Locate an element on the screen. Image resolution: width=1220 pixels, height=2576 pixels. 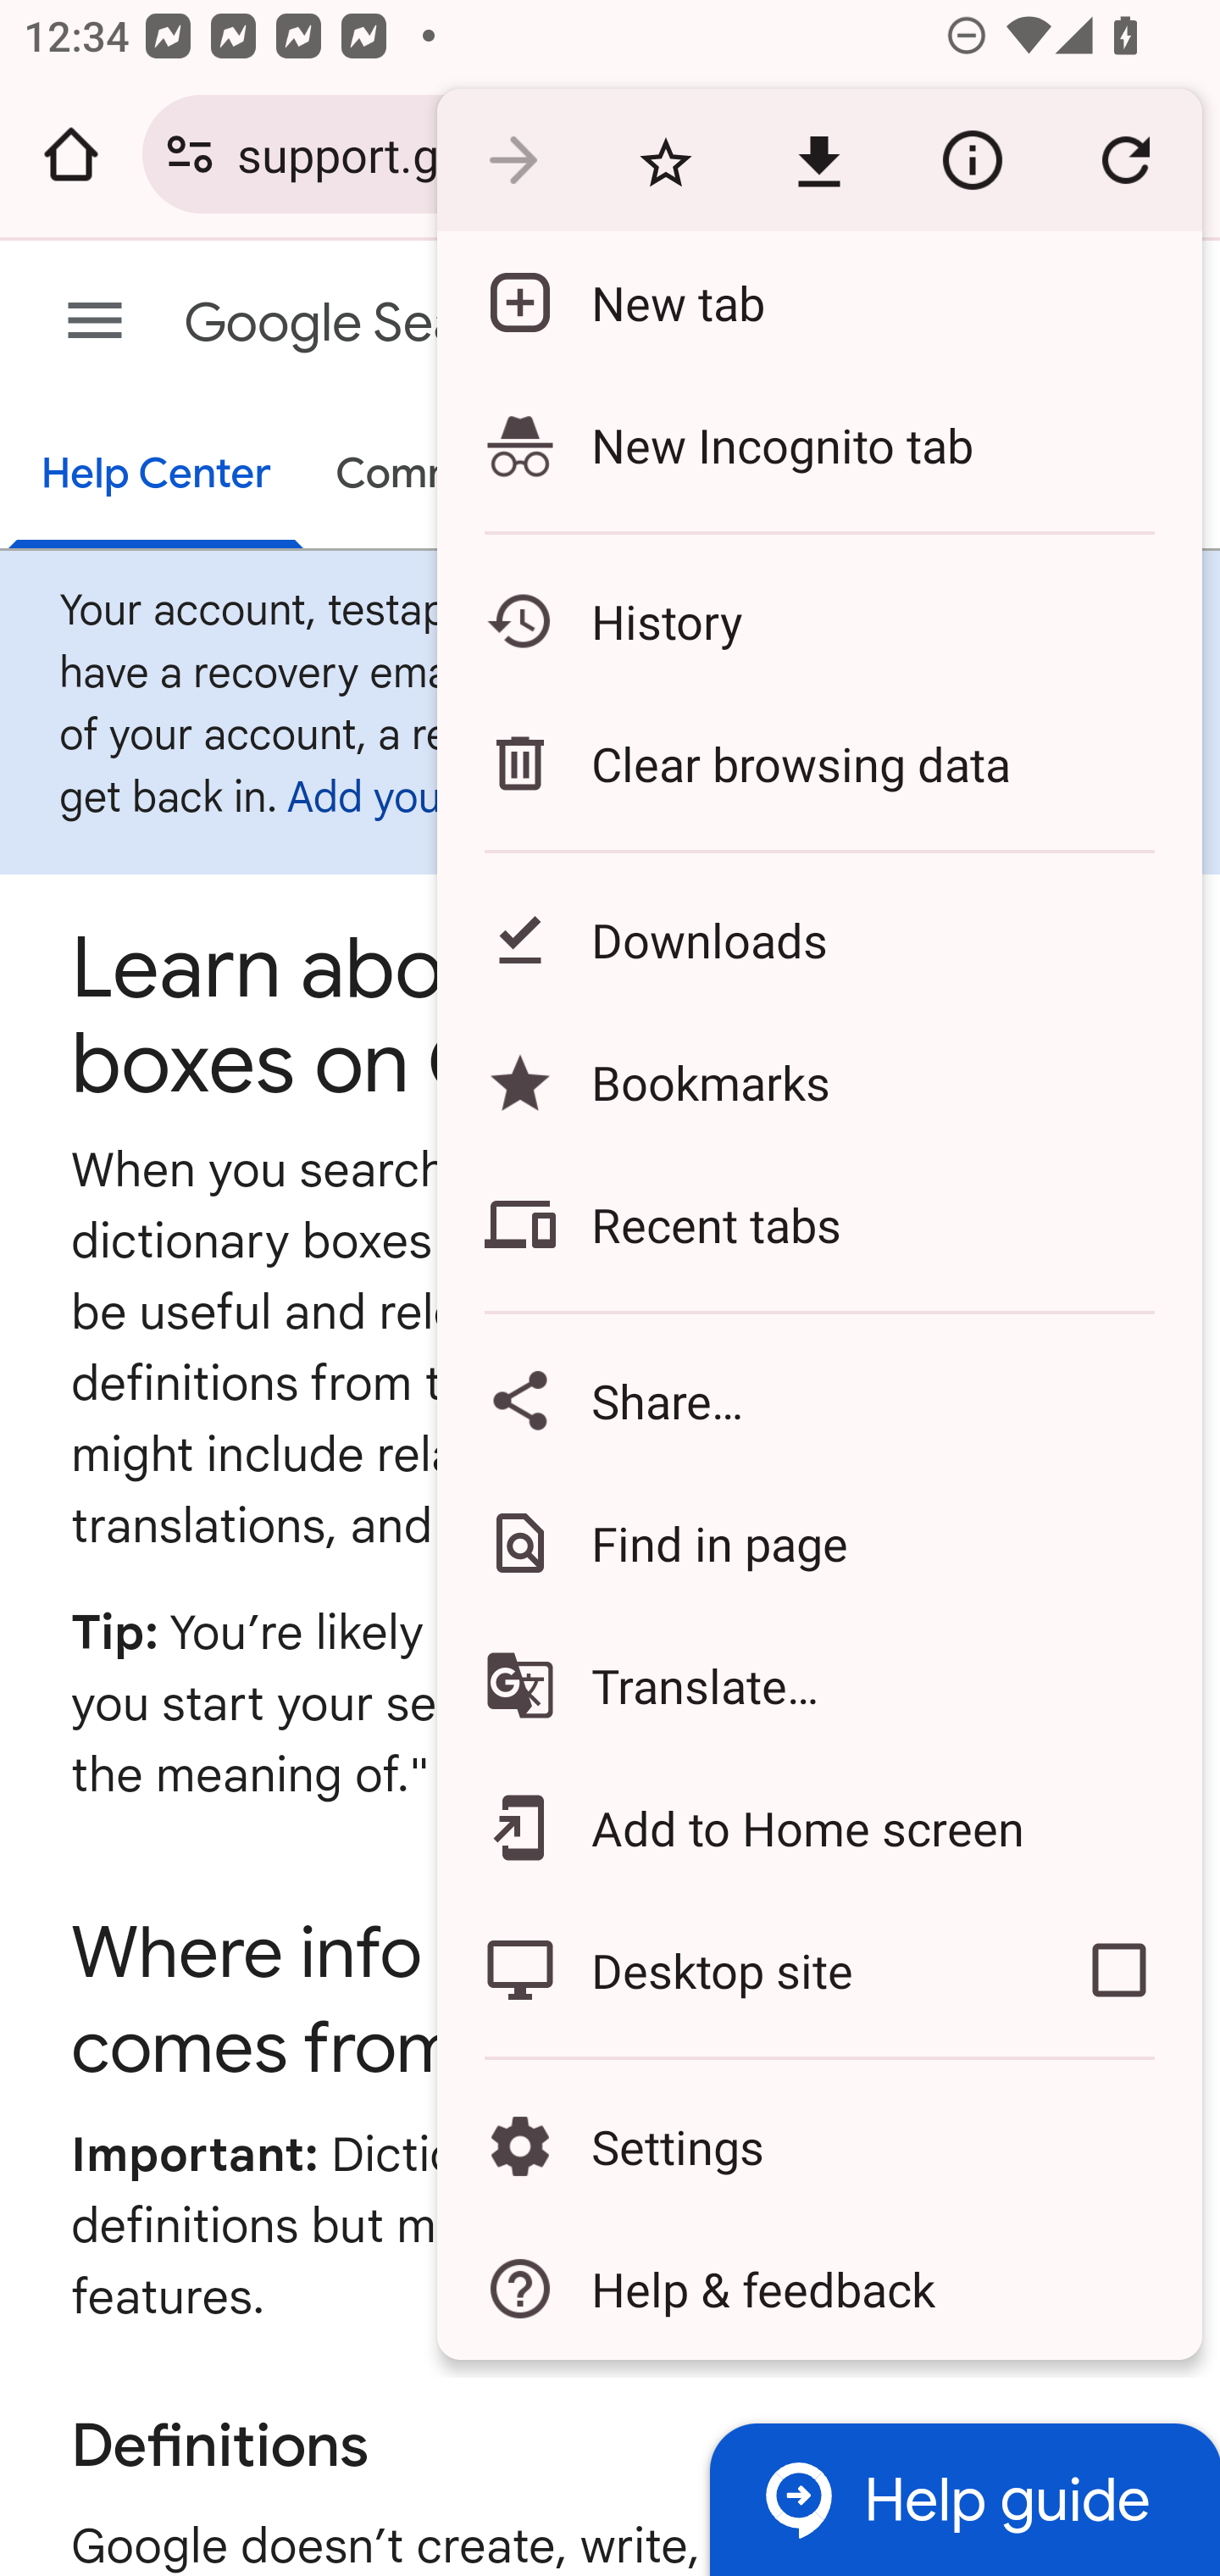
Page info is located at coordinates (972, 161).